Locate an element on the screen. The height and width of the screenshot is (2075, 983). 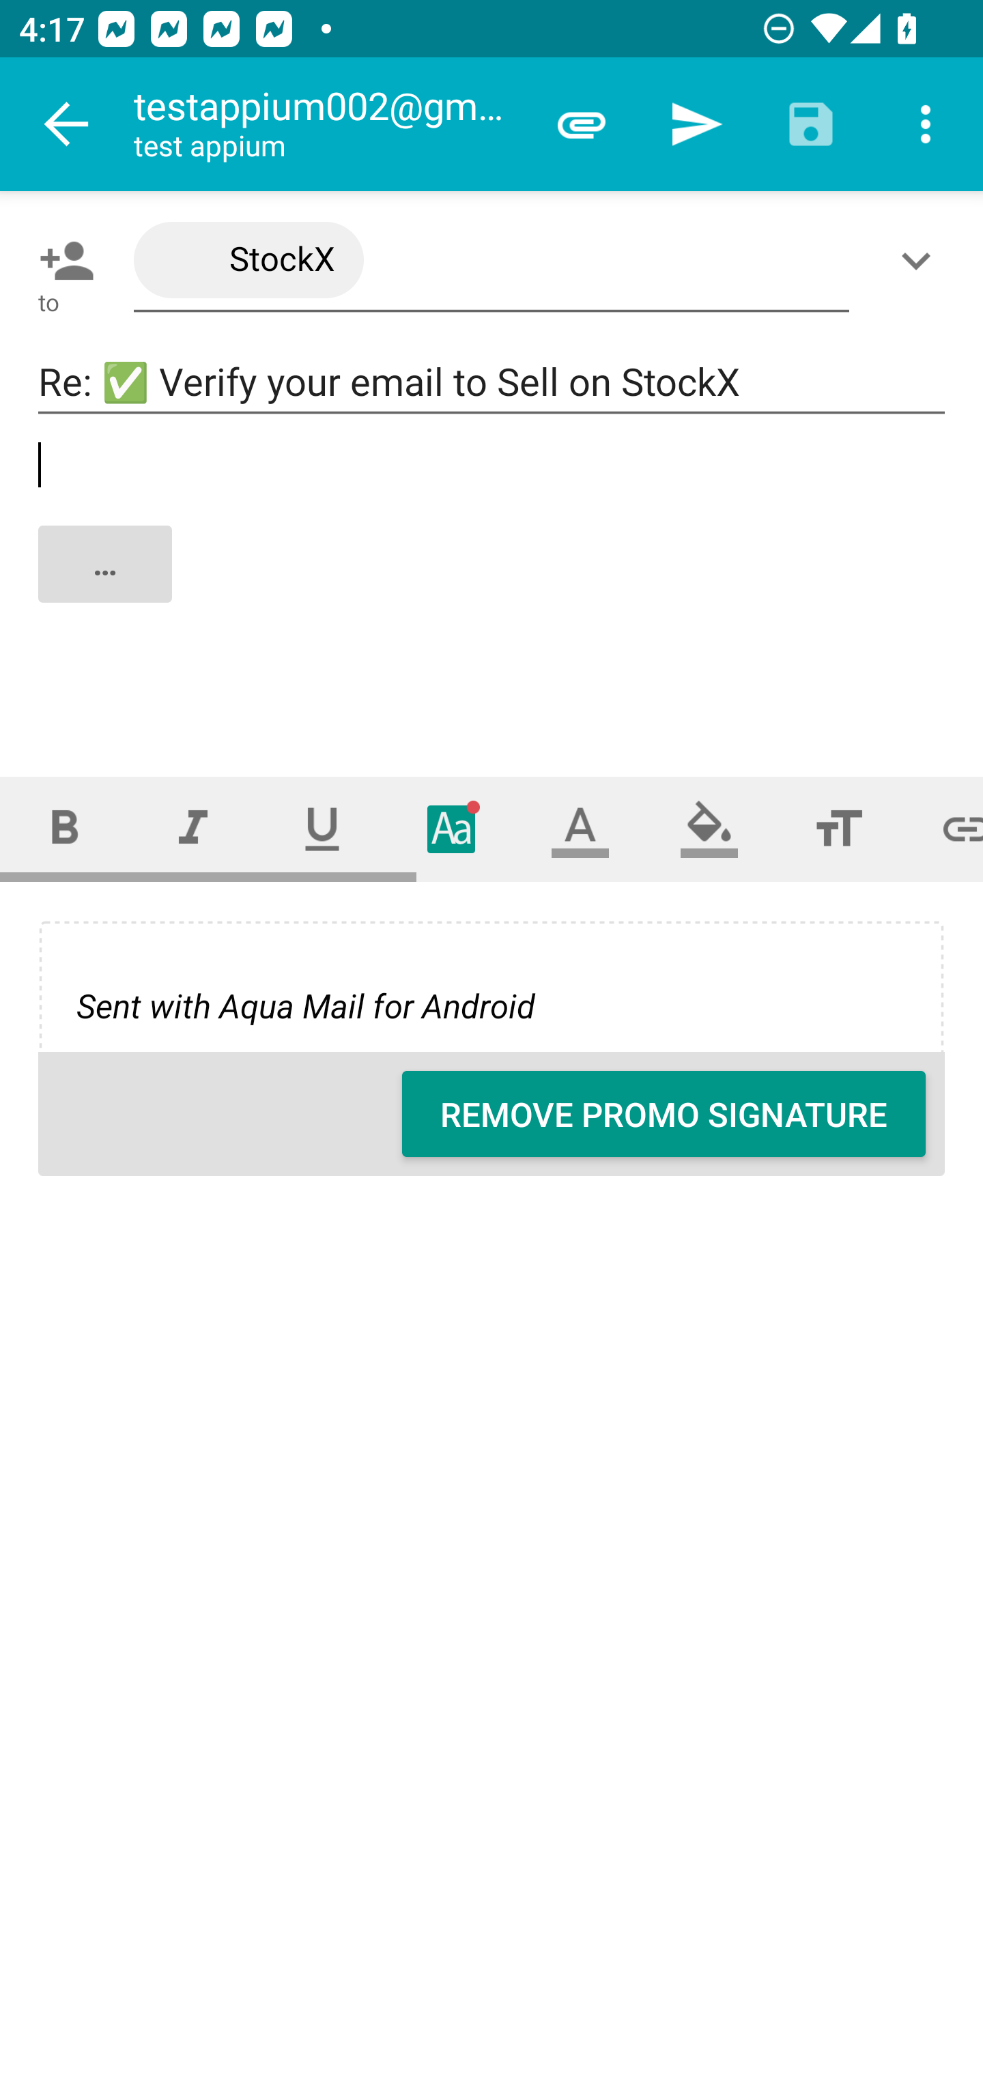
Text color is located at coordinates (580, 829).